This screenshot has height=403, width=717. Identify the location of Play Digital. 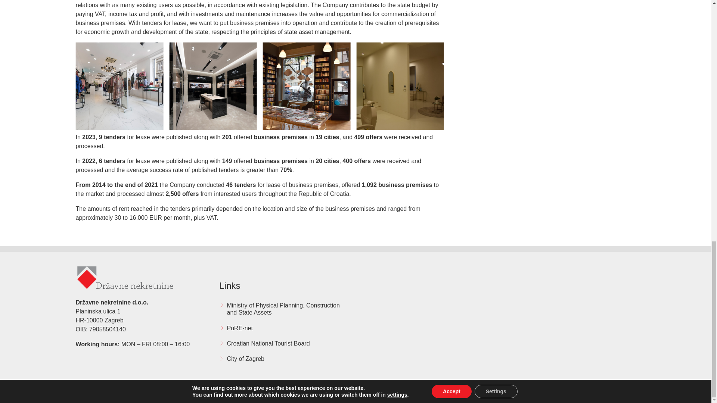
(624, 392).